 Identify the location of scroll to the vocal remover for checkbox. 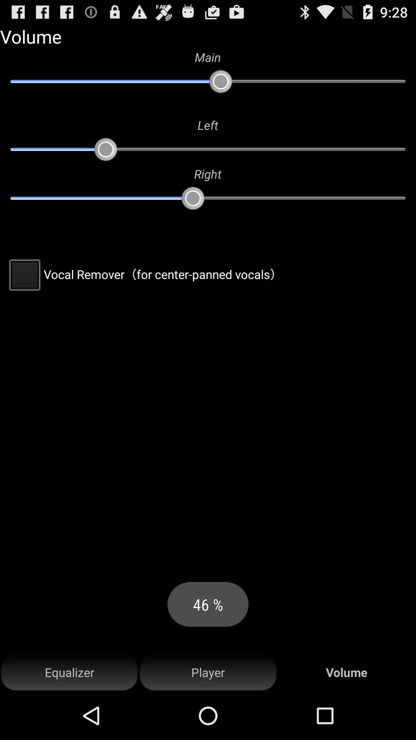
(143, 274).